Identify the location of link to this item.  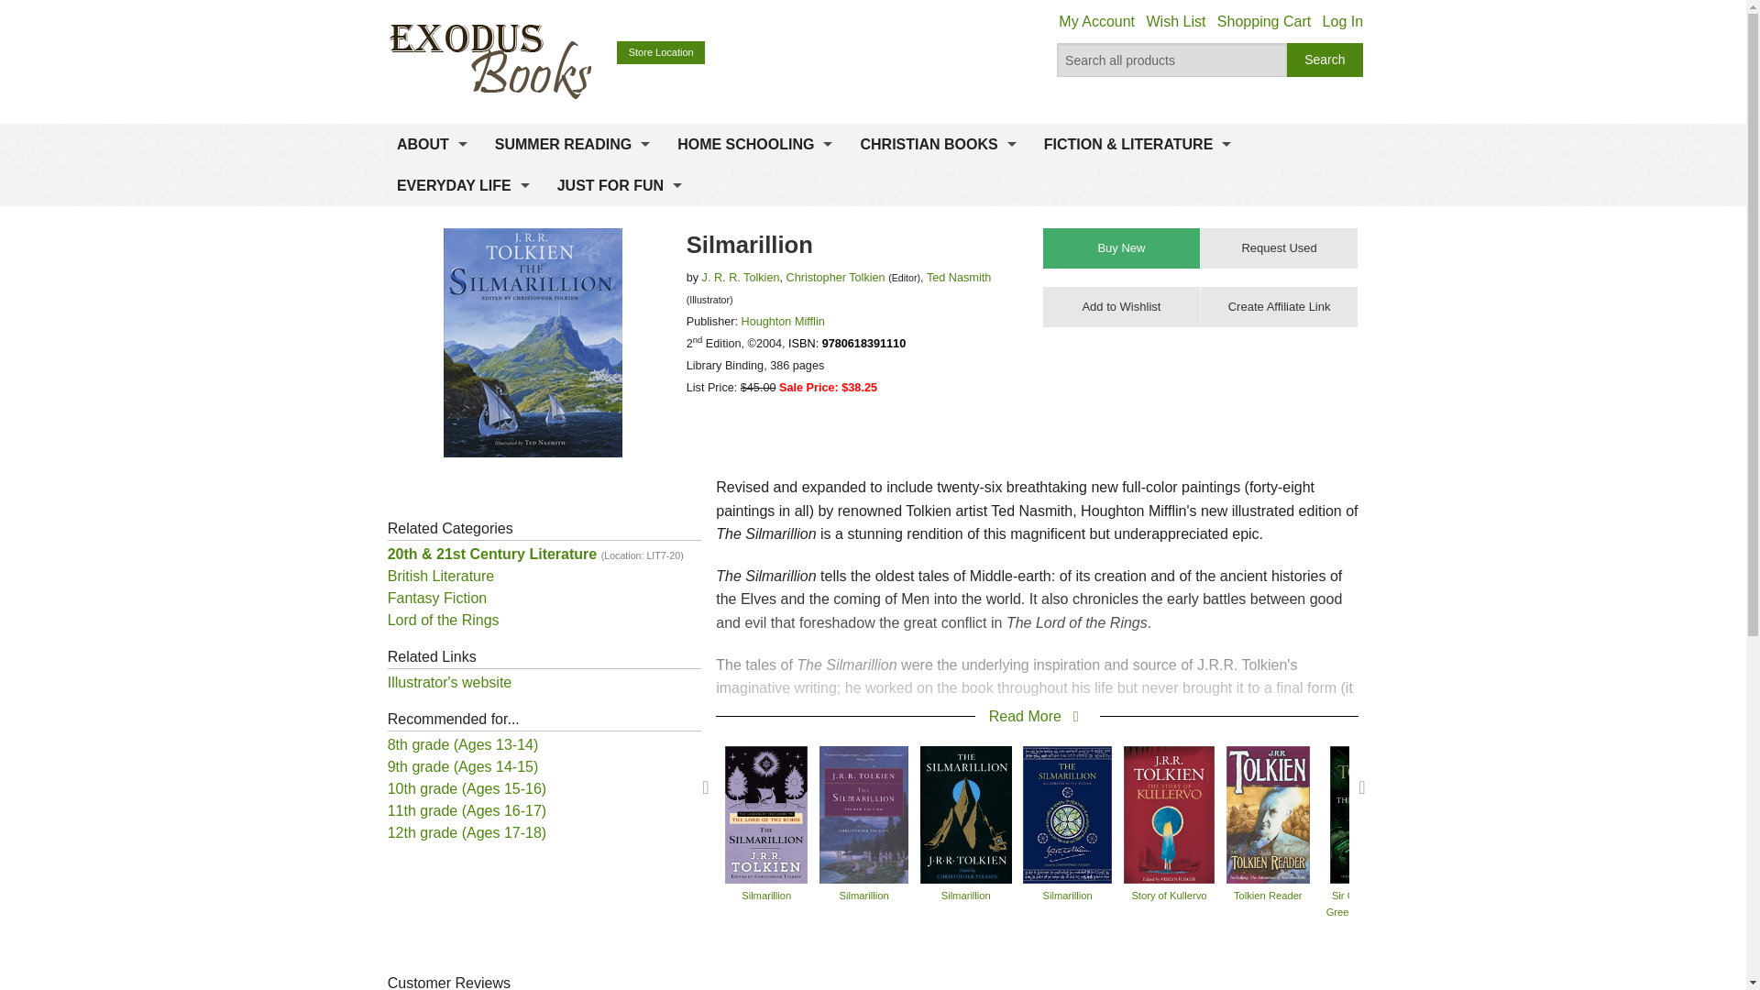
(1278, 307).